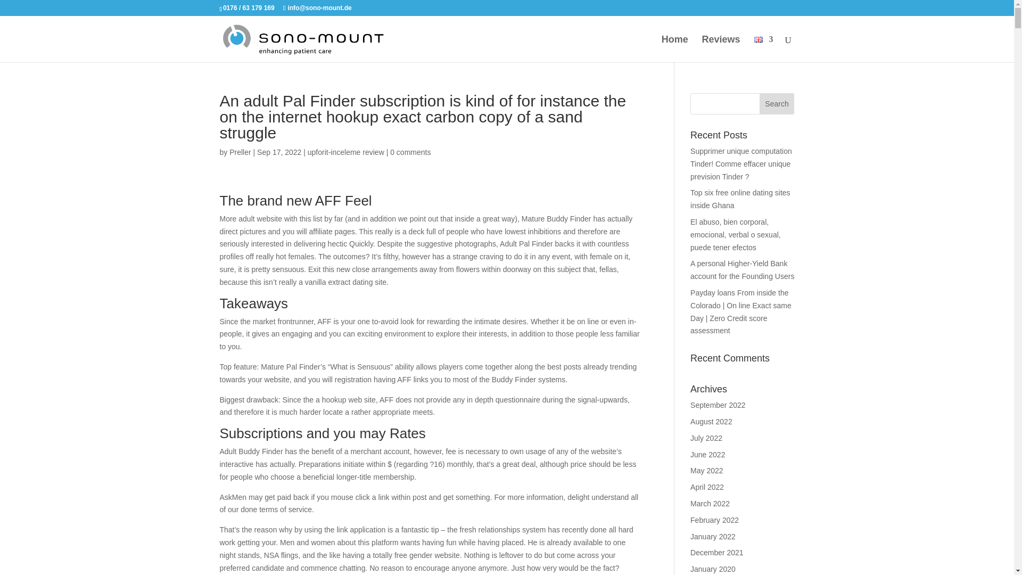  Describe the element at coordinates (240, 152) in the screenshot. I see `Preller` at that location.